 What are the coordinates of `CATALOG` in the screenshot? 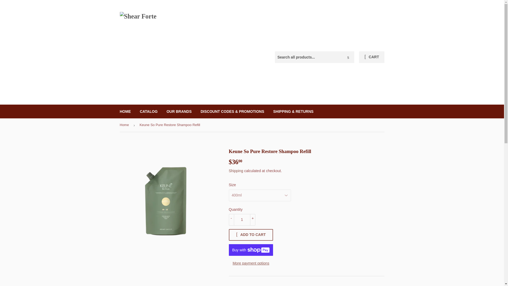 It's located at (148, 111).